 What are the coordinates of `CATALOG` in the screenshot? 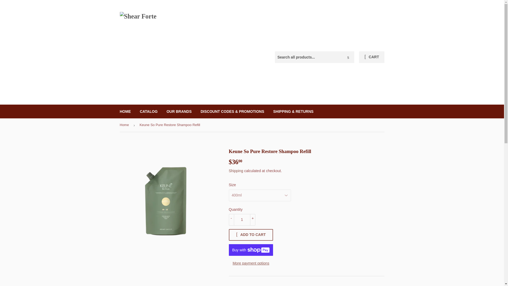 It's located at (148, 111).